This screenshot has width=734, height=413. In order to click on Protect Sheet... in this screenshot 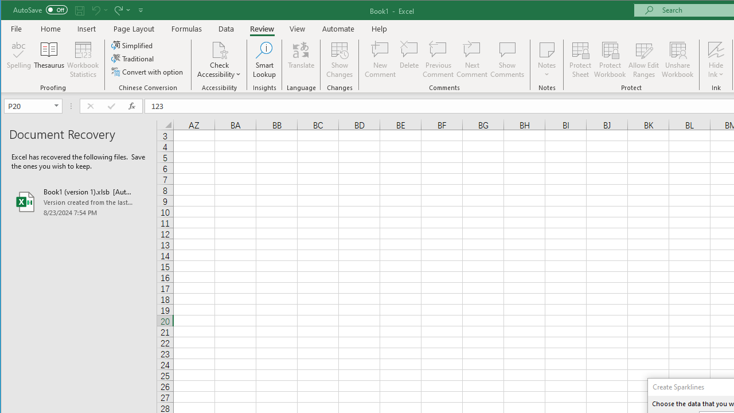, I will do `click(580, 60)`.